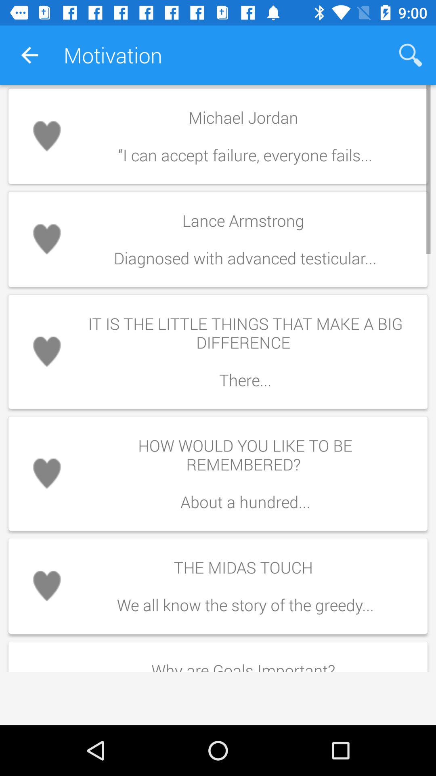 This screenshot has width=436, height=776. Describe the element at coordinates (245, 352) in the screenshot. I see `open the icon above how would you item` at that location.